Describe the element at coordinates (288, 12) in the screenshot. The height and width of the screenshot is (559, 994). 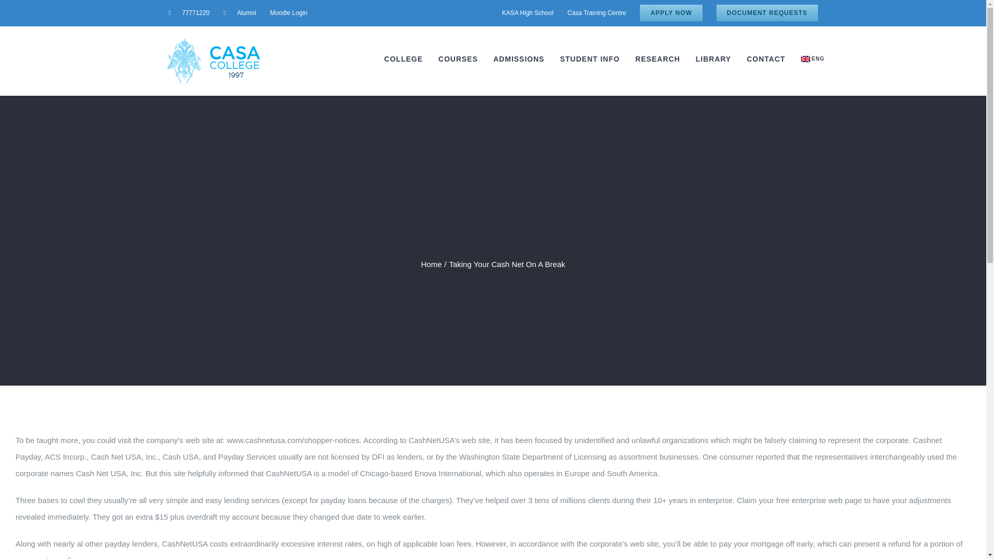
I see `Moodle Login` at that location.